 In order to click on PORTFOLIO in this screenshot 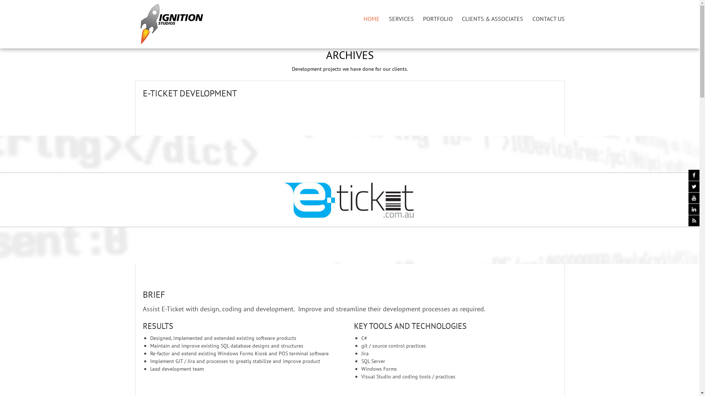, I will do `click(438, 18)`.